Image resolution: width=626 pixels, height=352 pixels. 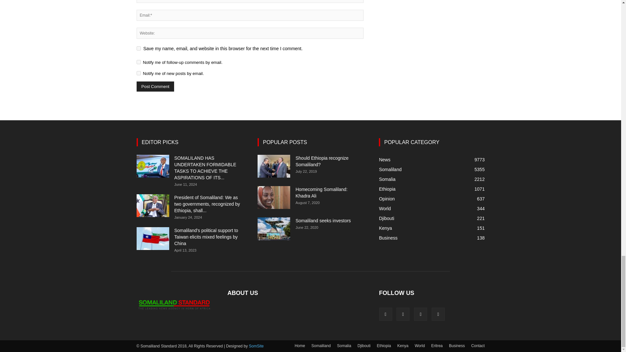 What do you see at coordinates (138, 73) in the screenshot?
I see `subscribe` at bounding box center [138, 73].